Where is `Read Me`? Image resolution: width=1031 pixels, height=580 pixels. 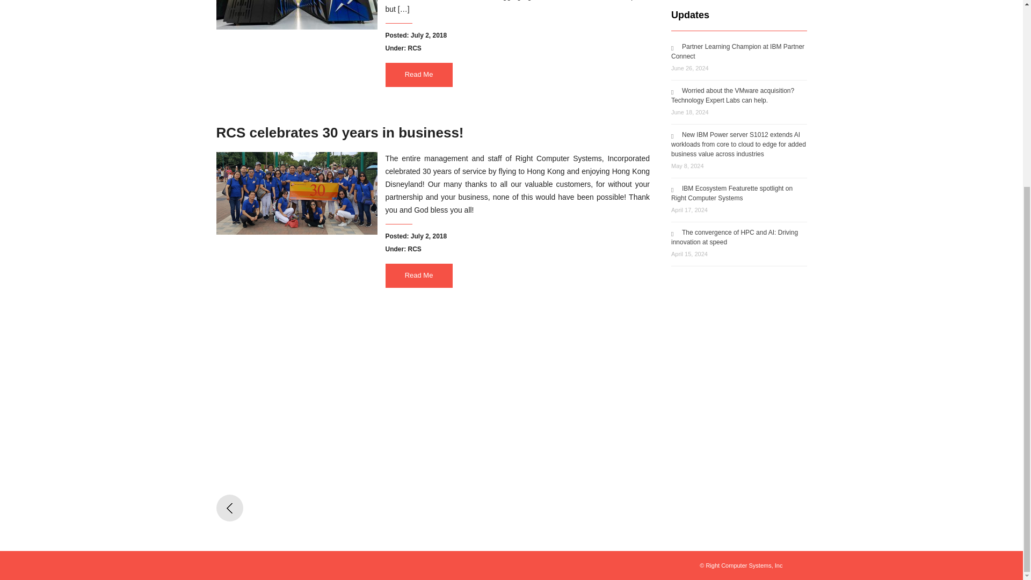
Read Me is located at coordinates (419, 75).